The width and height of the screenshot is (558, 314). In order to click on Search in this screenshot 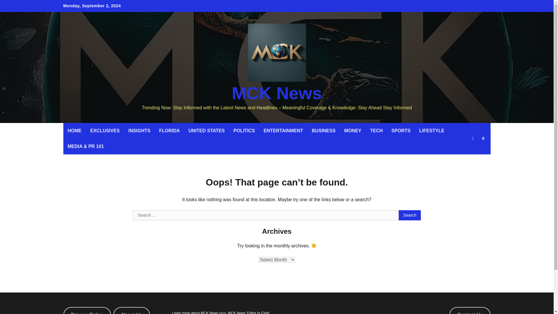, I will do `click(473, 152)`.